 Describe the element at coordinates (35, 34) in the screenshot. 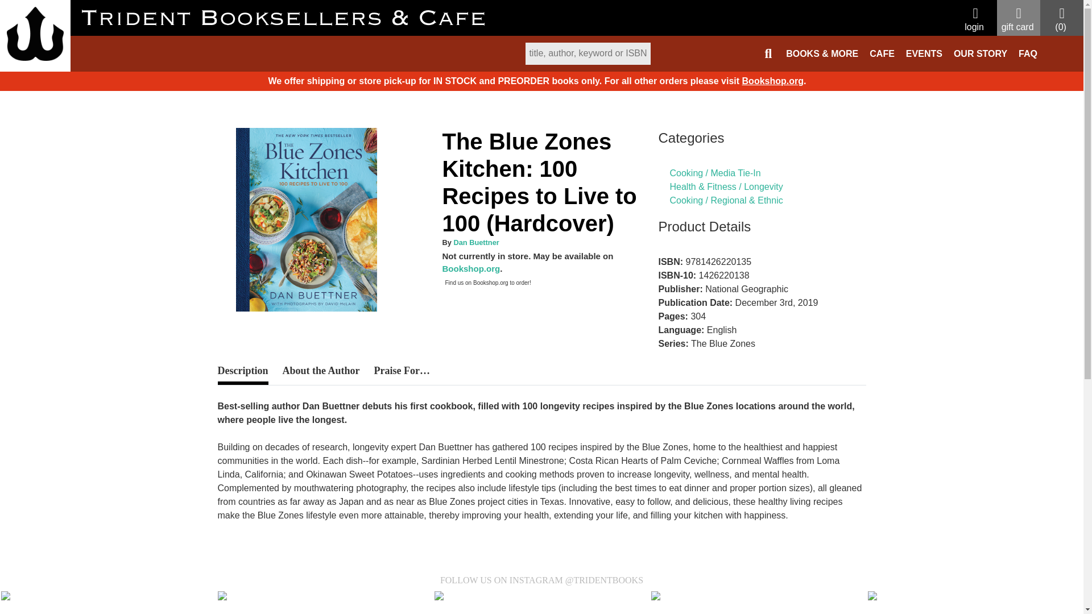

I see `Home` at that location.